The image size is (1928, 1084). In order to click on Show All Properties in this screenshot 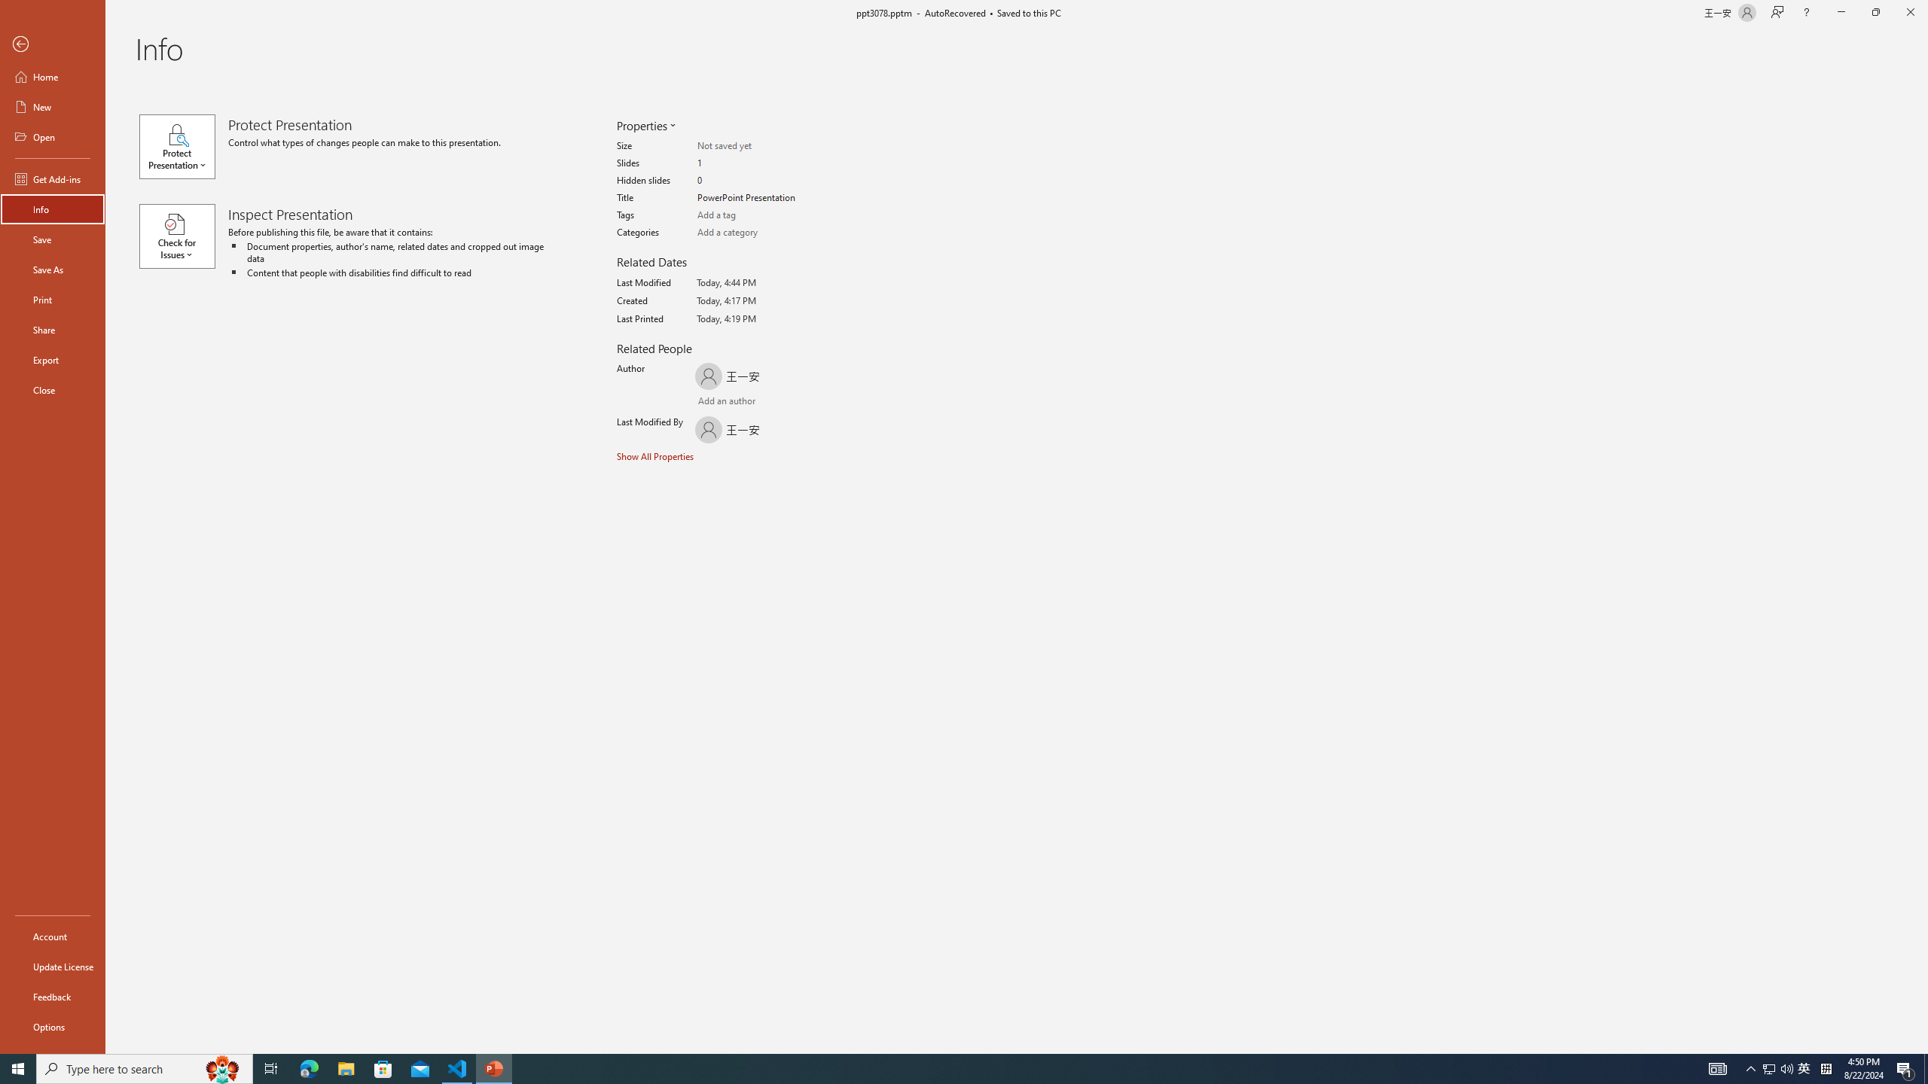, I will do `click(657, 455)`.